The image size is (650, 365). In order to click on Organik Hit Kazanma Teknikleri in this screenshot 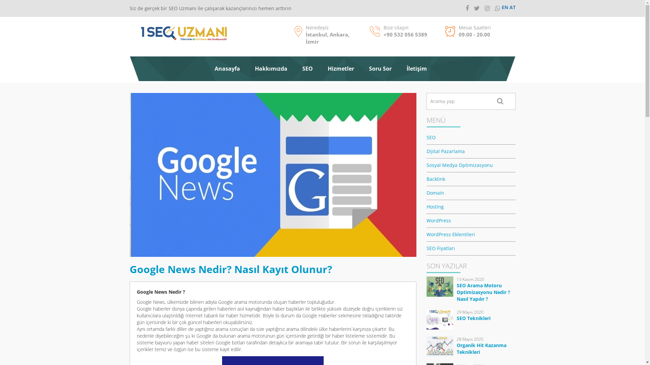, I will do `click(481, 349)`.